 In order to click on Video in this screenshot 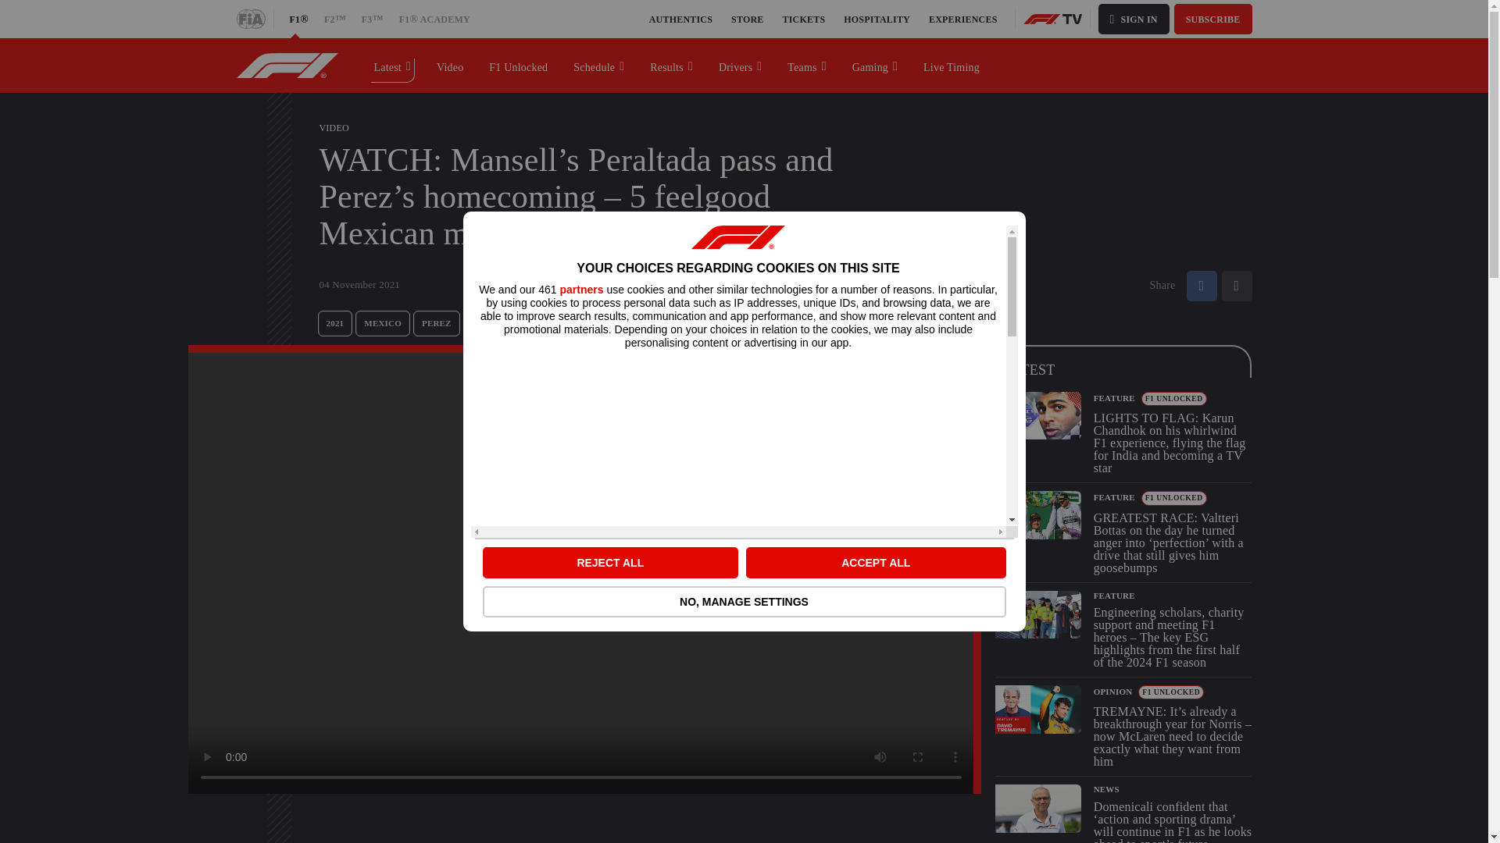, I will do `click(450, 65)`.